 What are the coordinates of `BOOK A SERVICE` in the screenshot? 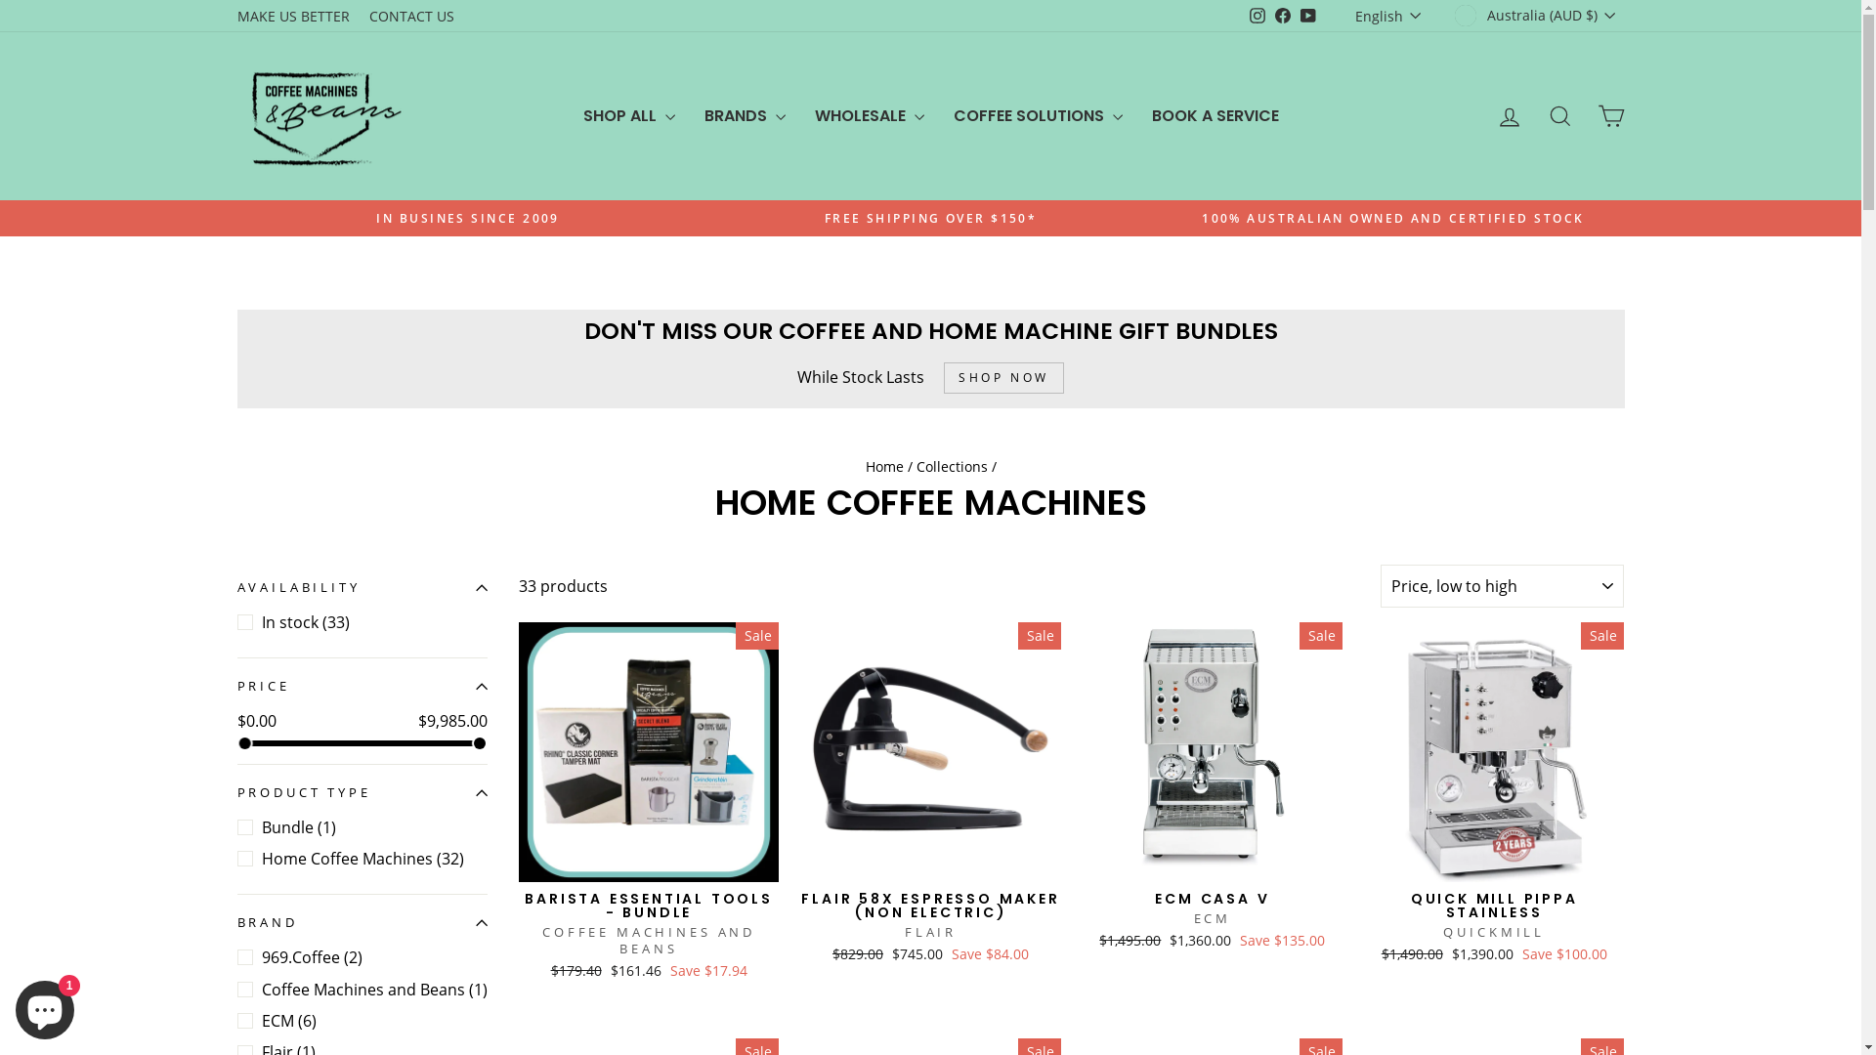 It's located at (1215, 117).